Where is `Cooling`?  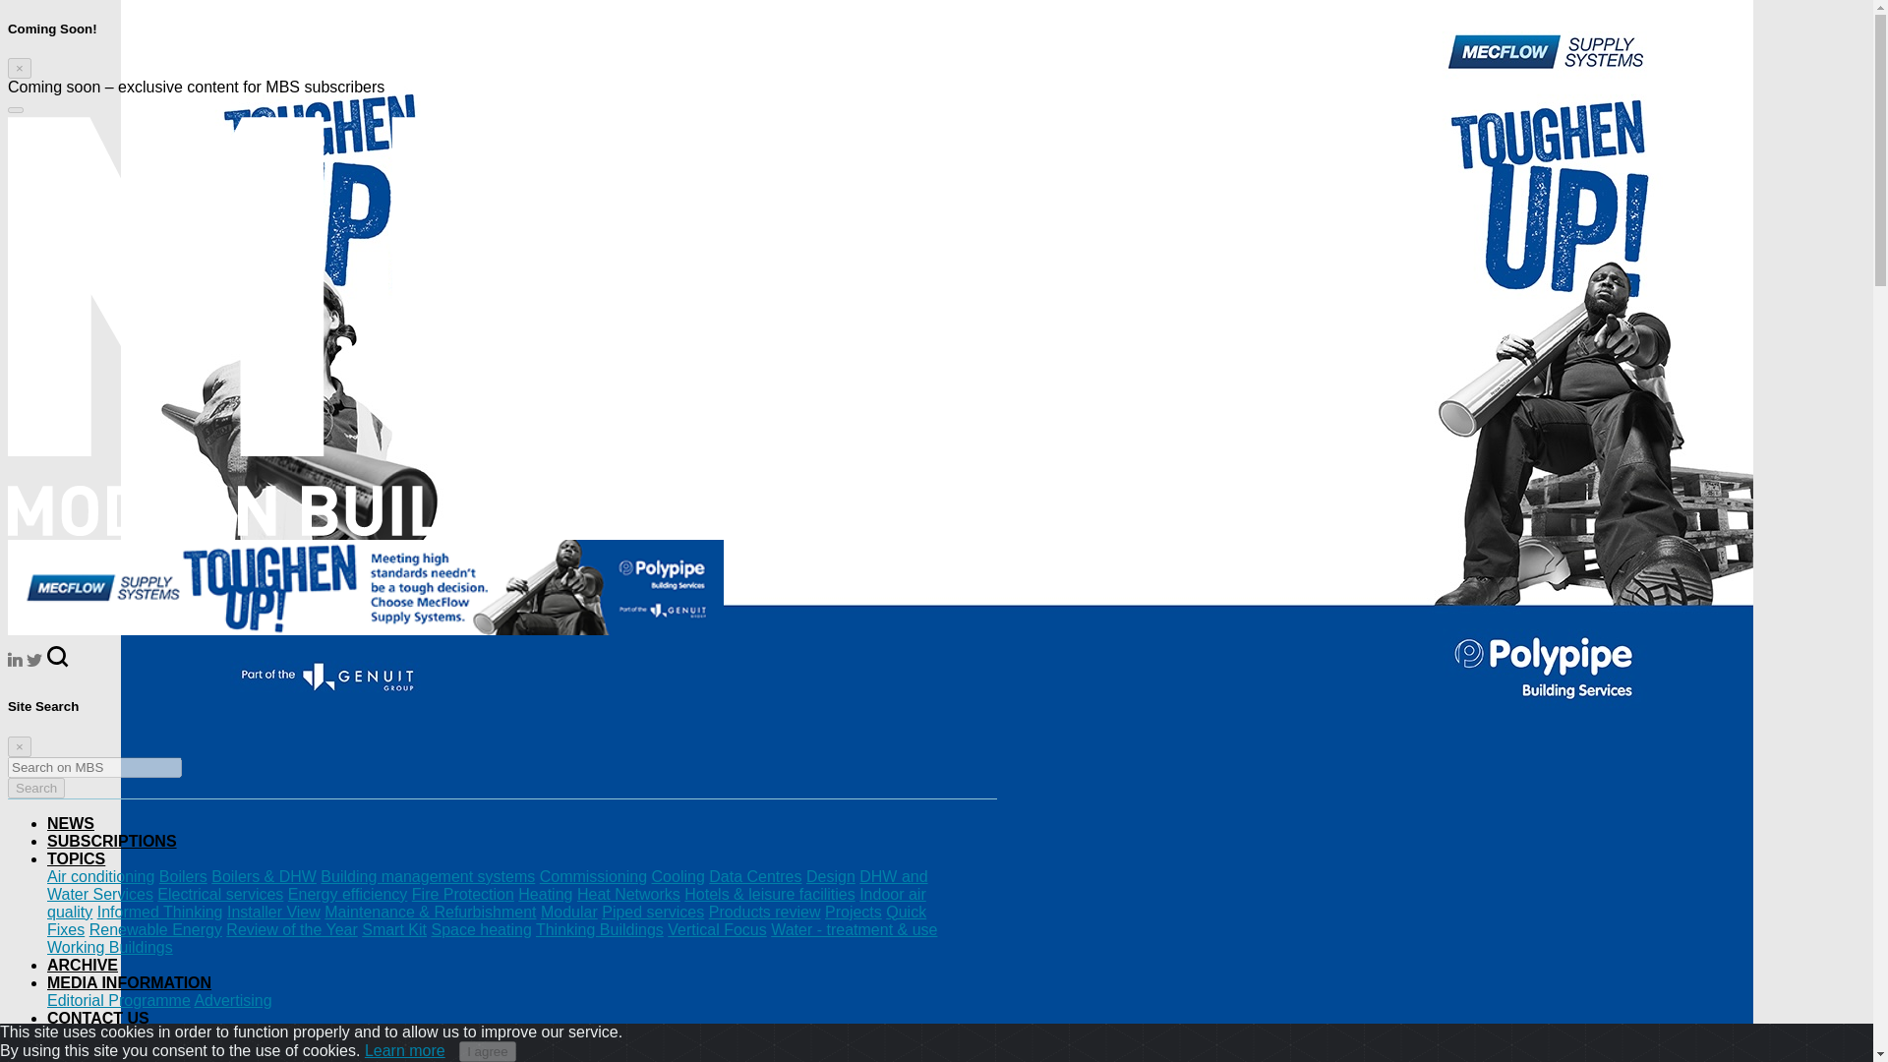
Cooling is located at coordinates (678, 876).